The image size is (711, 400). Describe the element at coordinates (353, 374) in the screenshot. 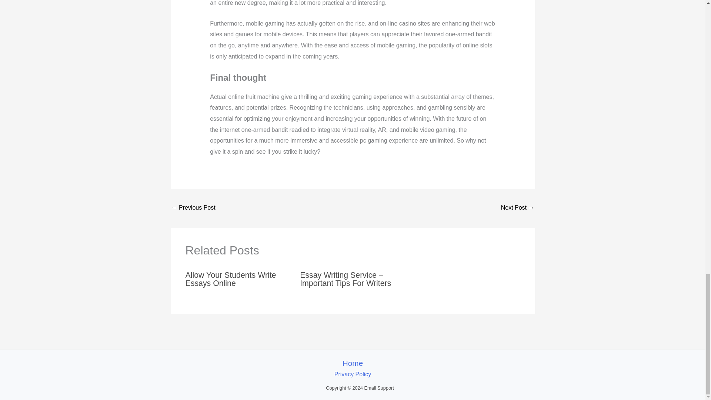

I see `Privacy Policy` at that location.